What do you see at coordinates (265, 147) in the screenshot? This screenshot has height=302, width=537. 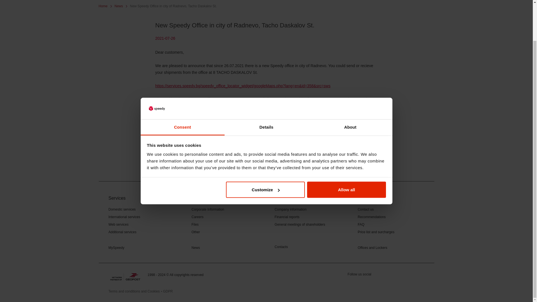 I see `Customize` at bounding box center [265, 147].